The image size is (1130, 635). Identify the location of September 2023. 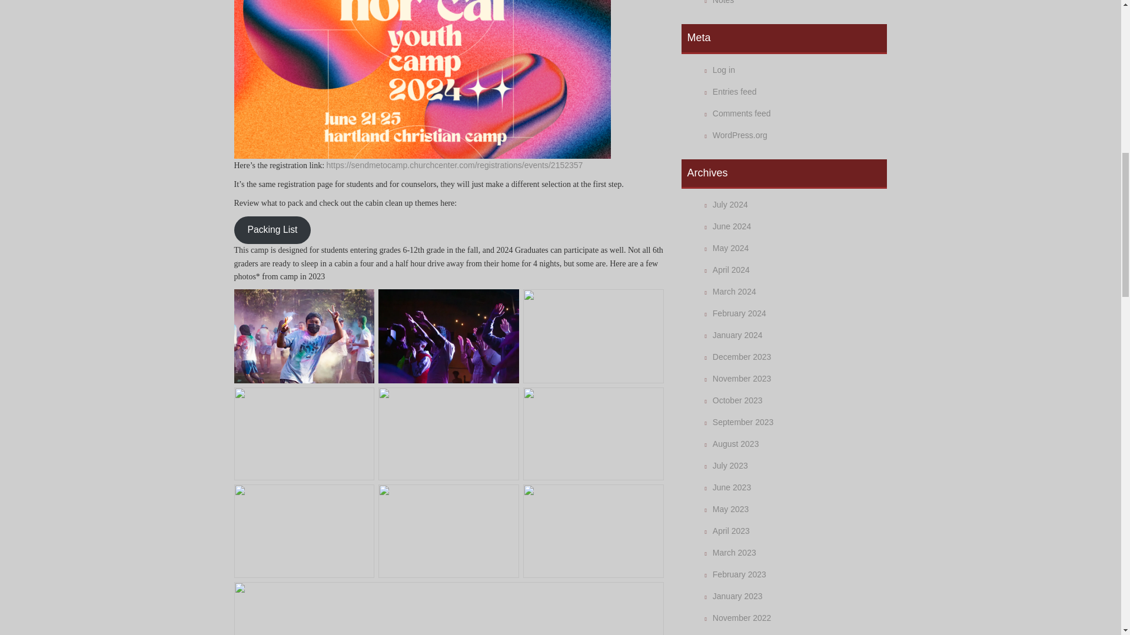
(743, 422).